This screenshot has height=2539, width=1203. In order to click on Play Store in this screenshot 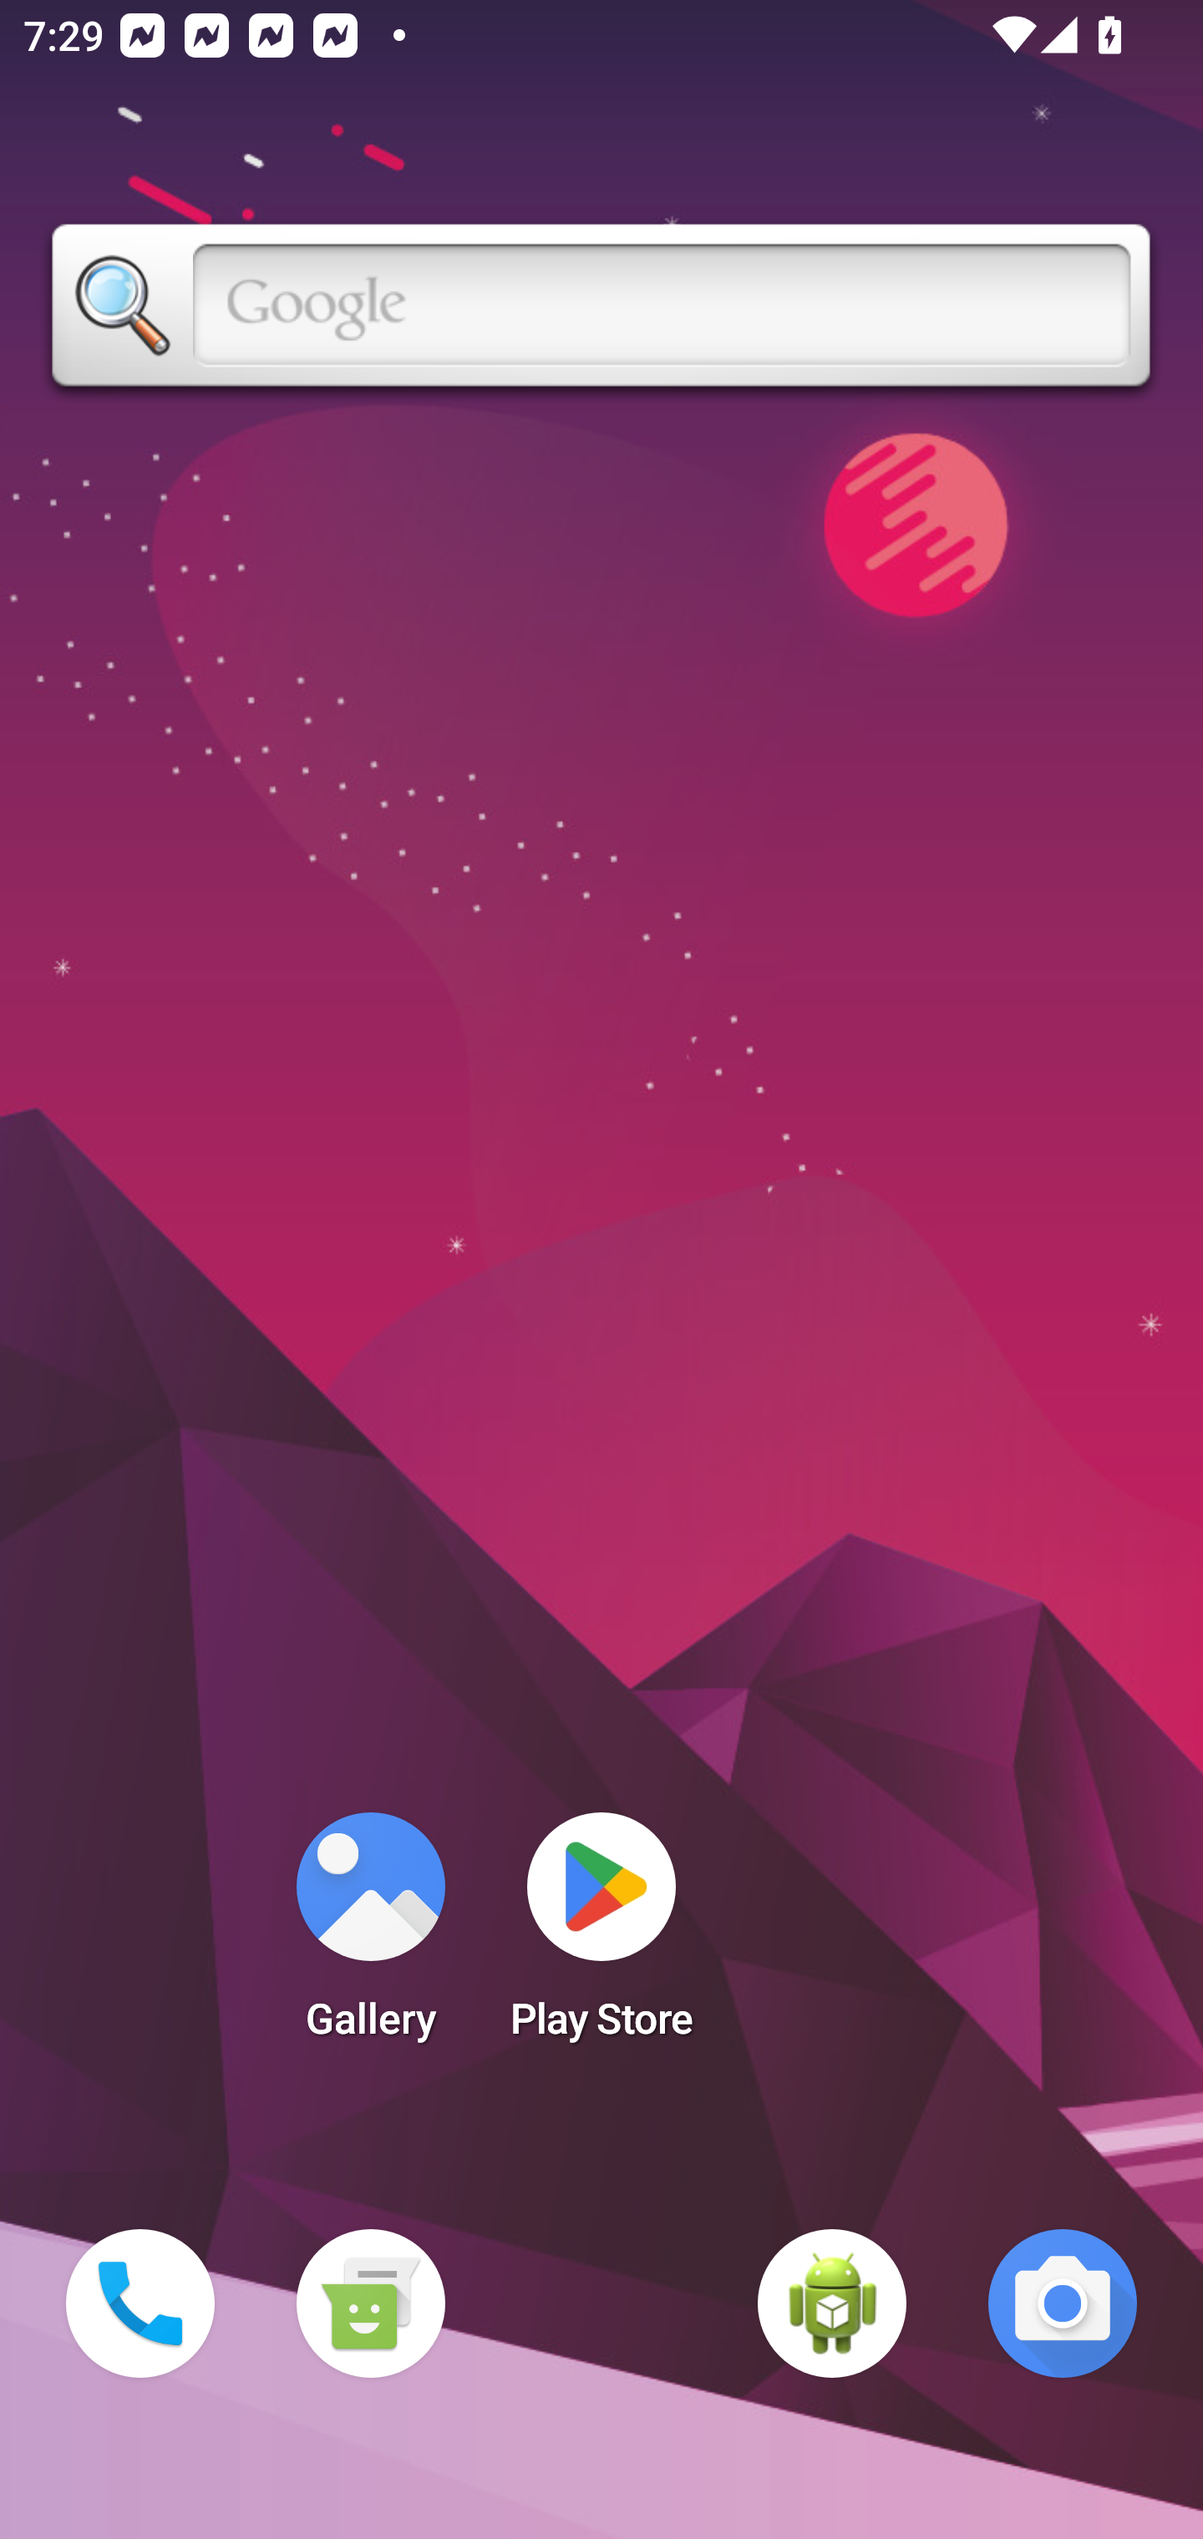, I will do `click(601, 1936)`.